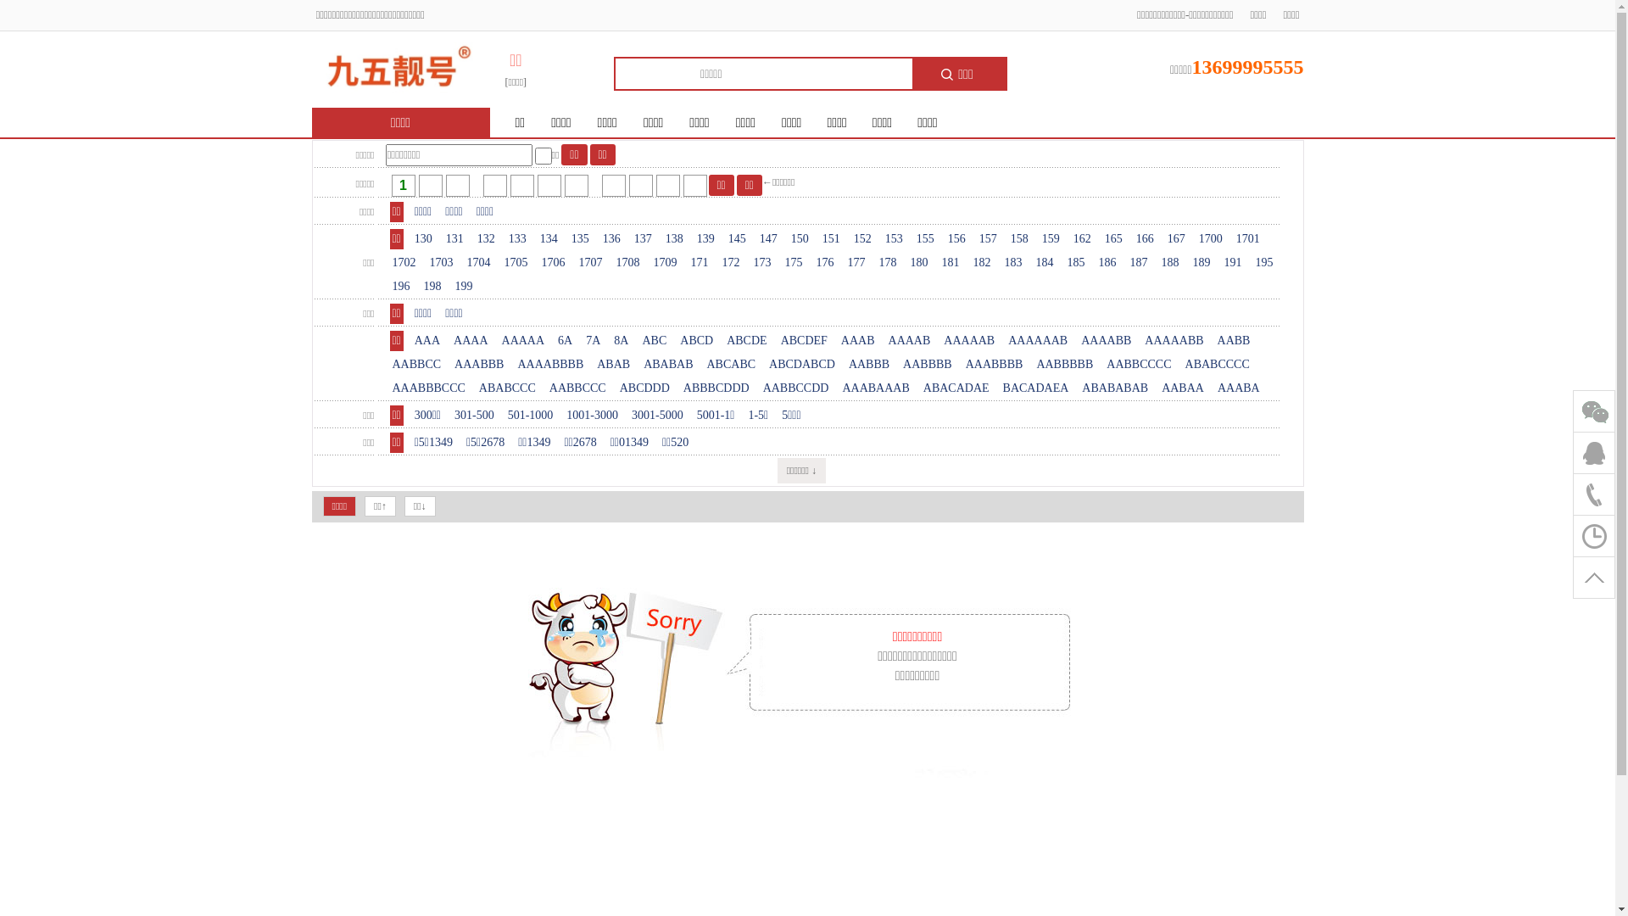 The image size is (1628, 916). What do you see at coordinates (856, 263) in the screenshot?
I see `177` at bounding box center [856, 263].